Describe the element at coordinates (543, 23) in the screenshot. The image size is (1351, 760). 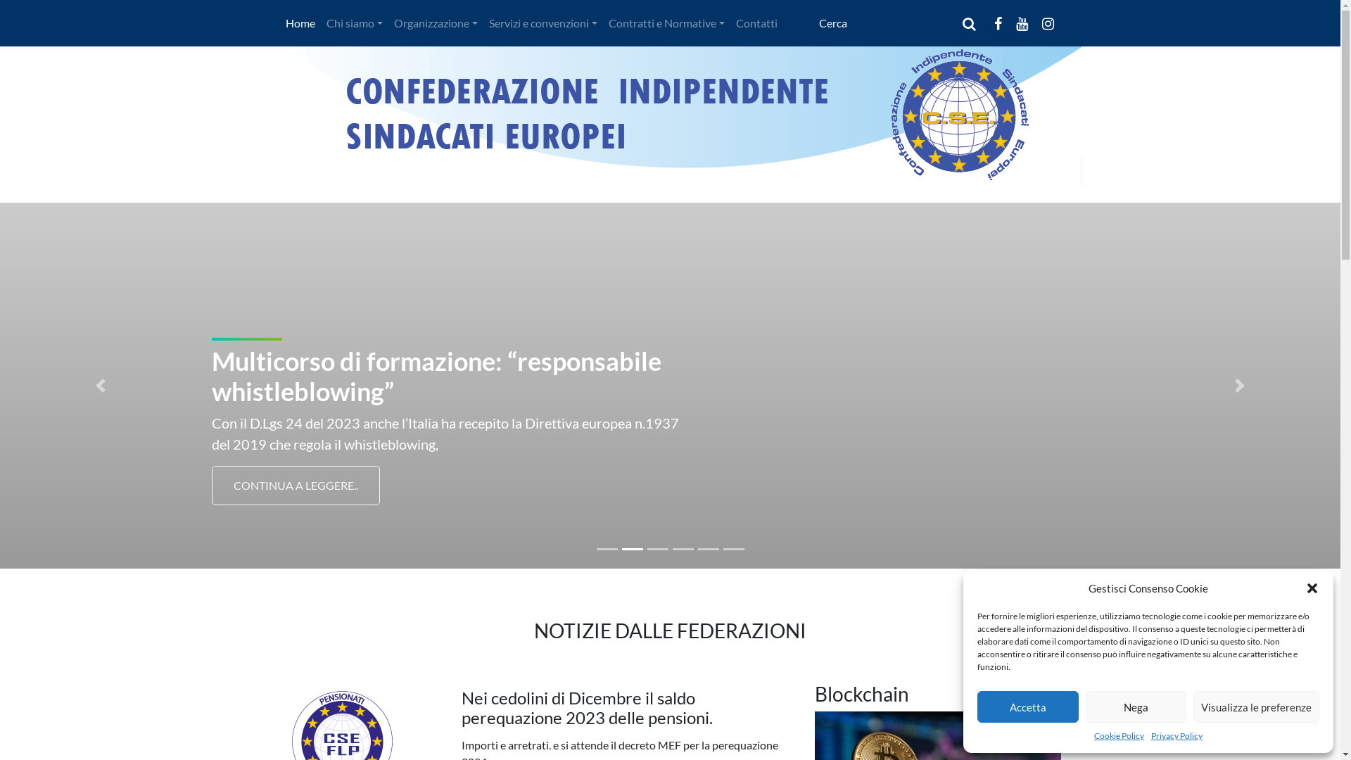
I see `Servizi e convenzioni` at that location.